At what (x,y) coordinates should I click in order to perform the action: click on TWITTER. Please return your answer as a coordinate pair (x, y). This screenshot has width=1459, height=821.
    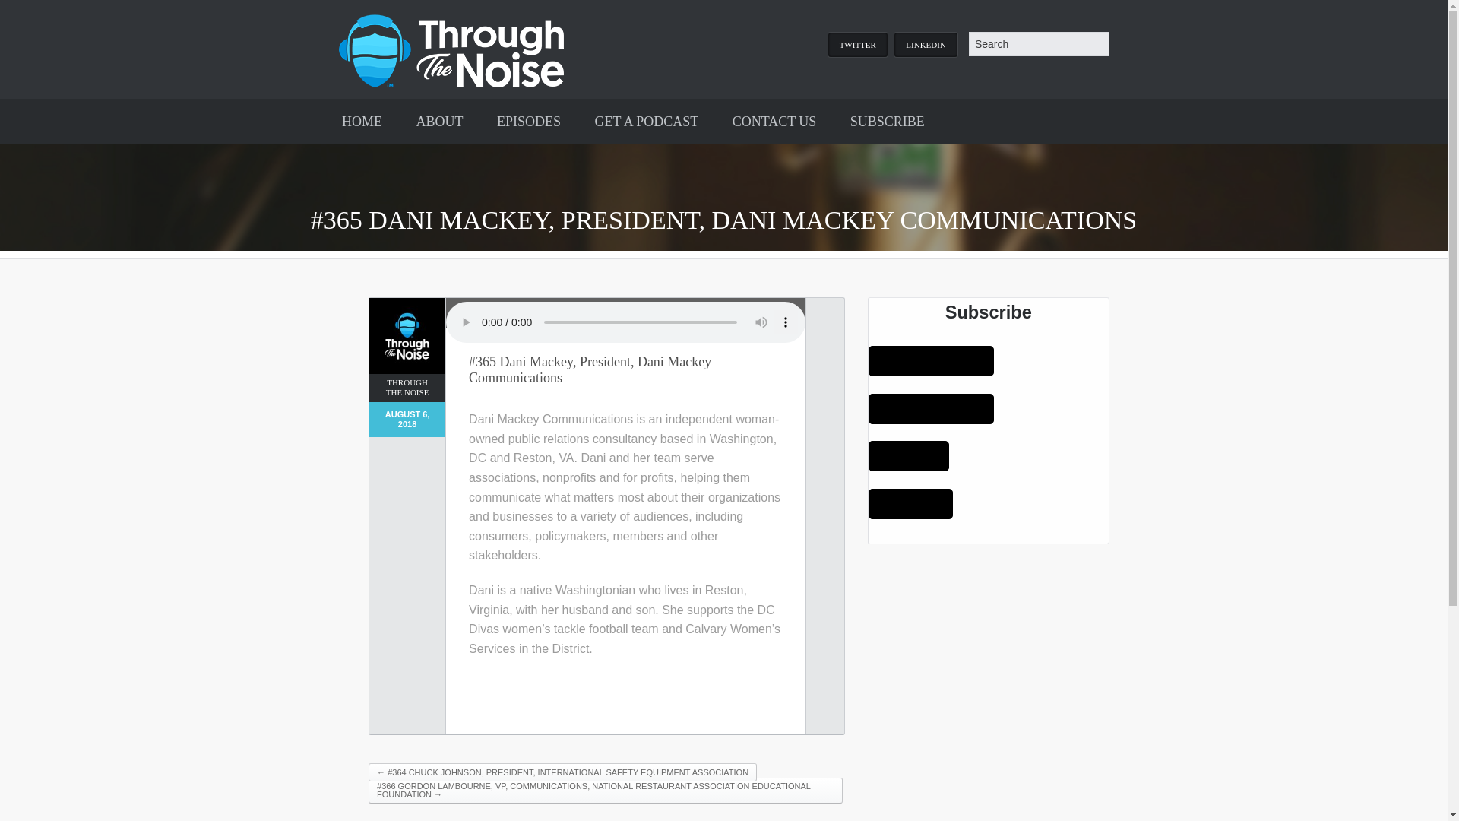
    Looking at the image, I should click on (857, 44).